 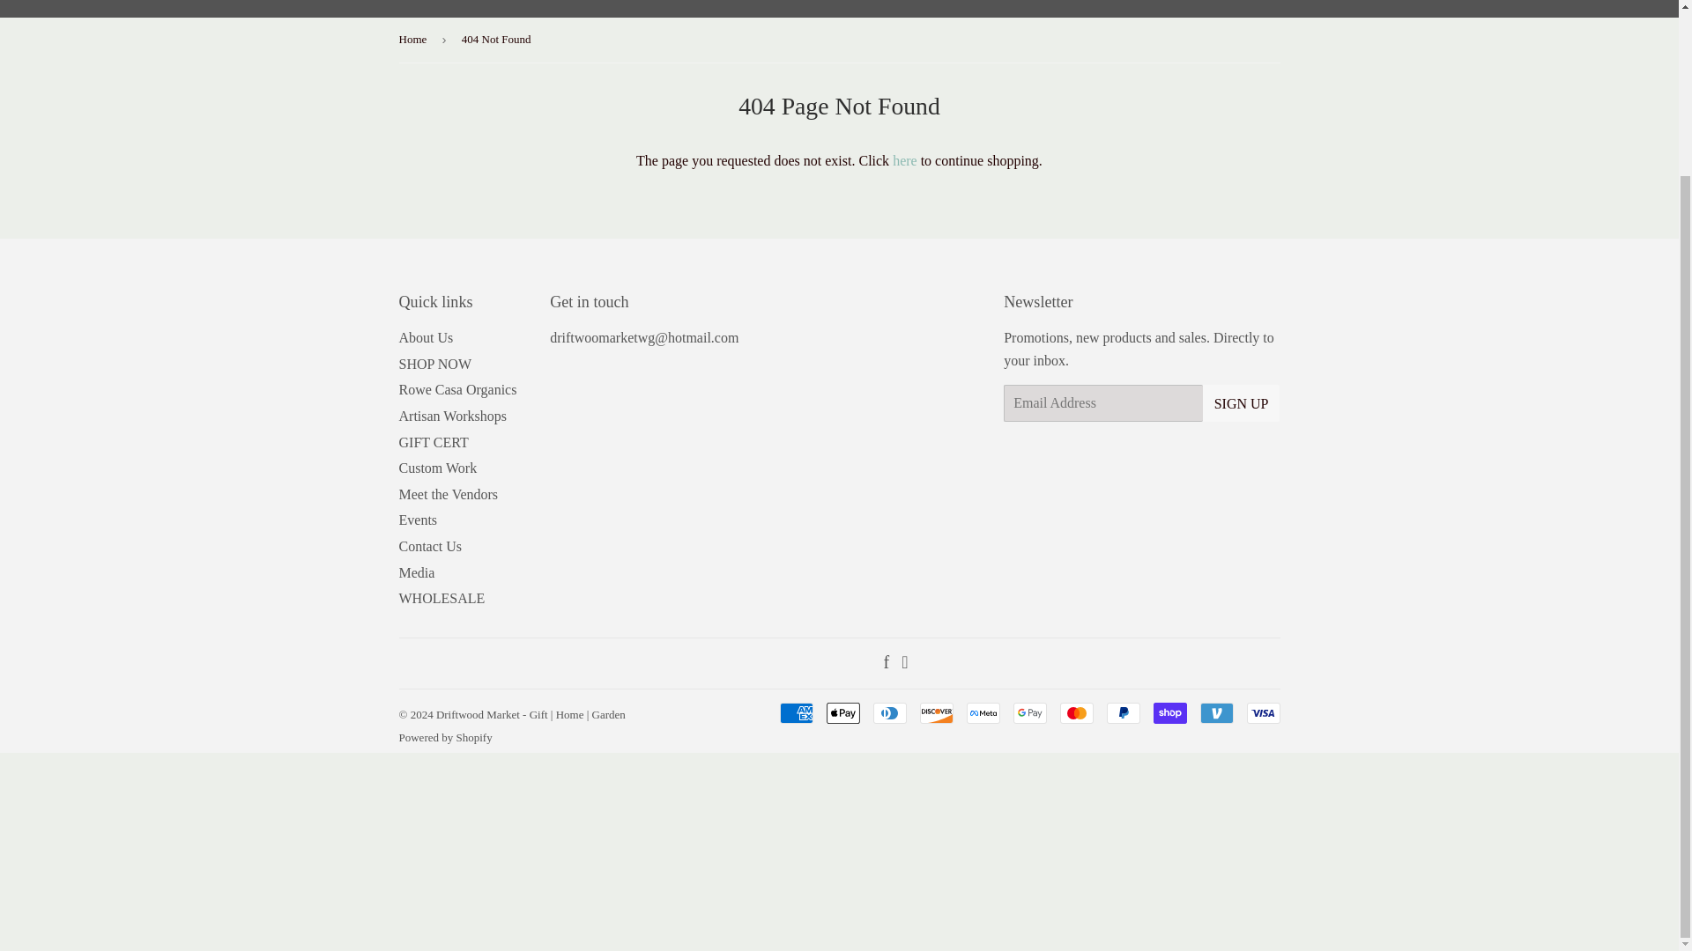 I want to click on Mastercard, so click(x=1075, y=713).